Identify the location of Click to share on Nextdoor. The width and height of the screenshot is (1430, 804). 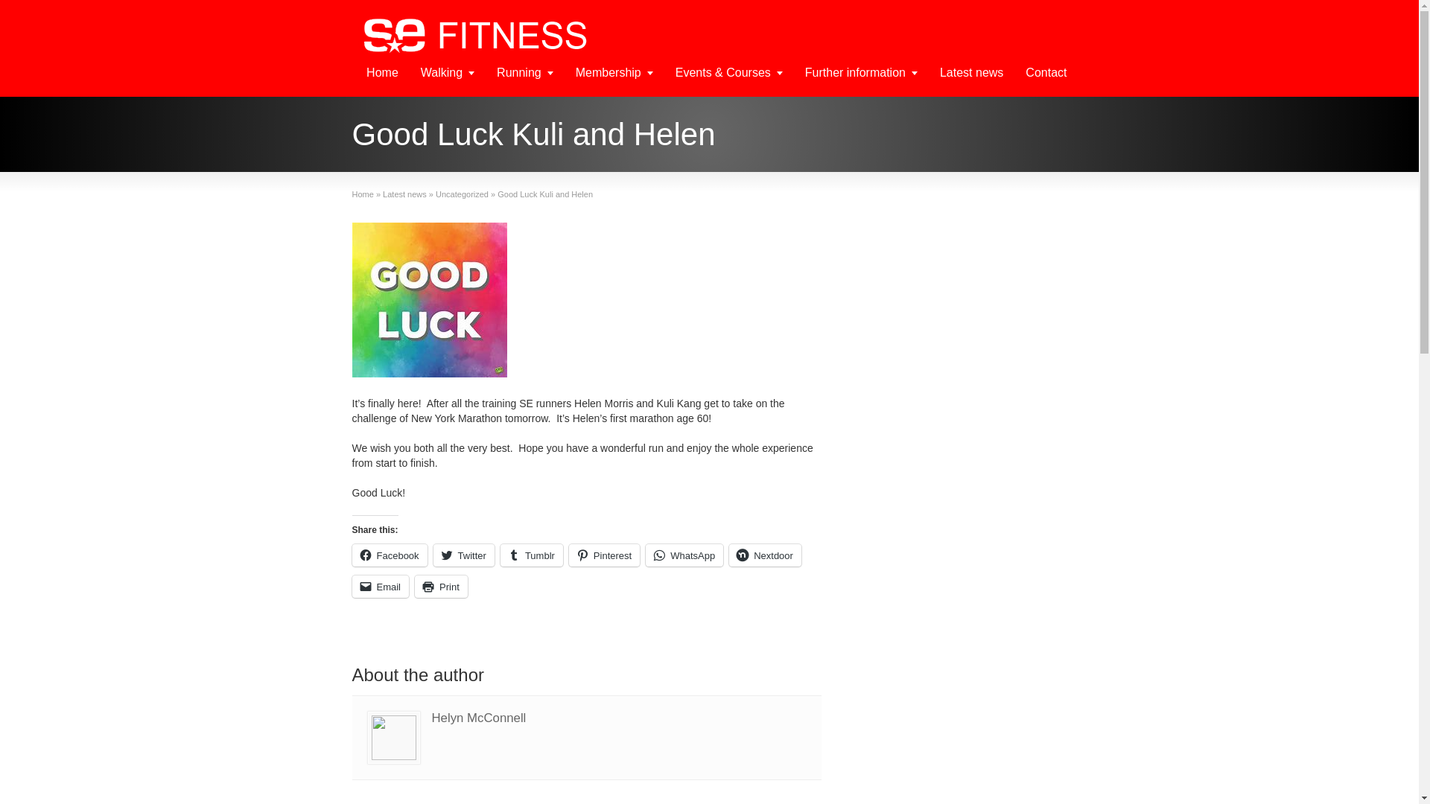
(765, 555).